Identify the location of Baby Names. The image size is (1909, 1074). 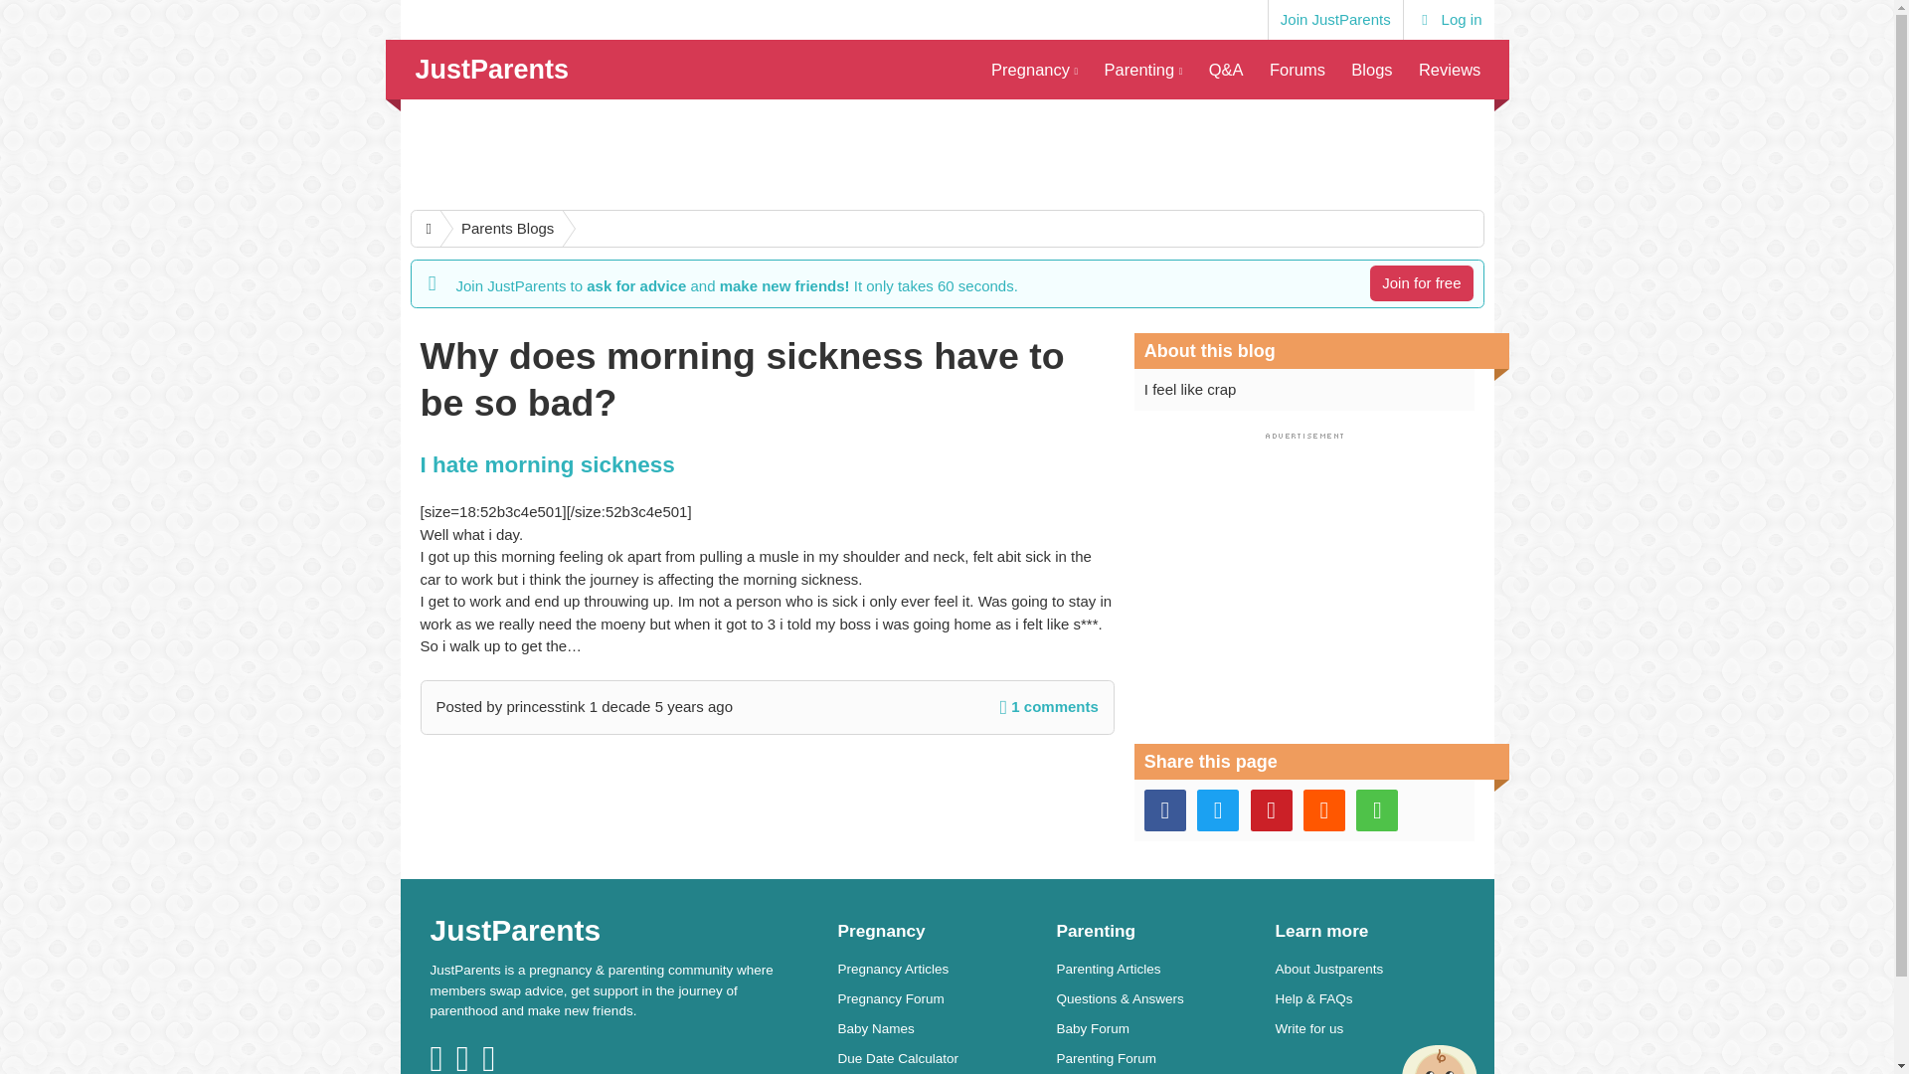
(932, 1028).